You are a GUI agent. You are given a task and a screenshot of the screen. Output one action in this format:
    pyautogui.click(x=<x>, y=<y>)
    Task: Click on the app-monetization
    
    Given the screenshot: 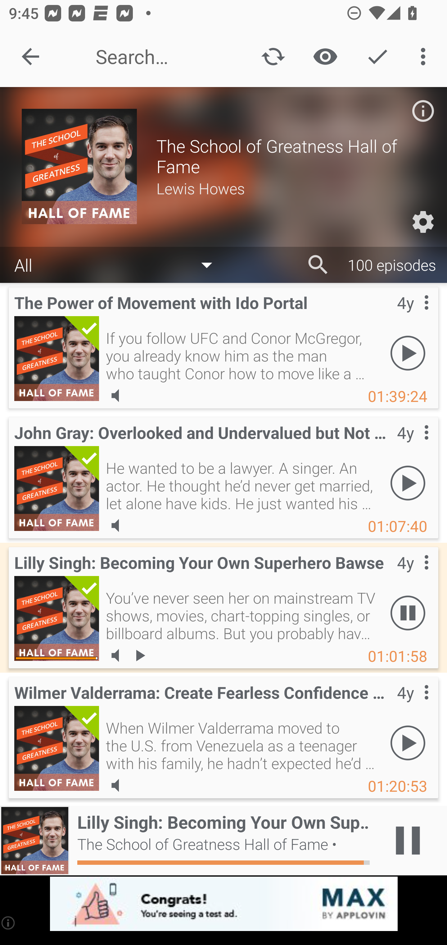 What is the action you would take?
    pyautogui.click(x=223, y=904)
    